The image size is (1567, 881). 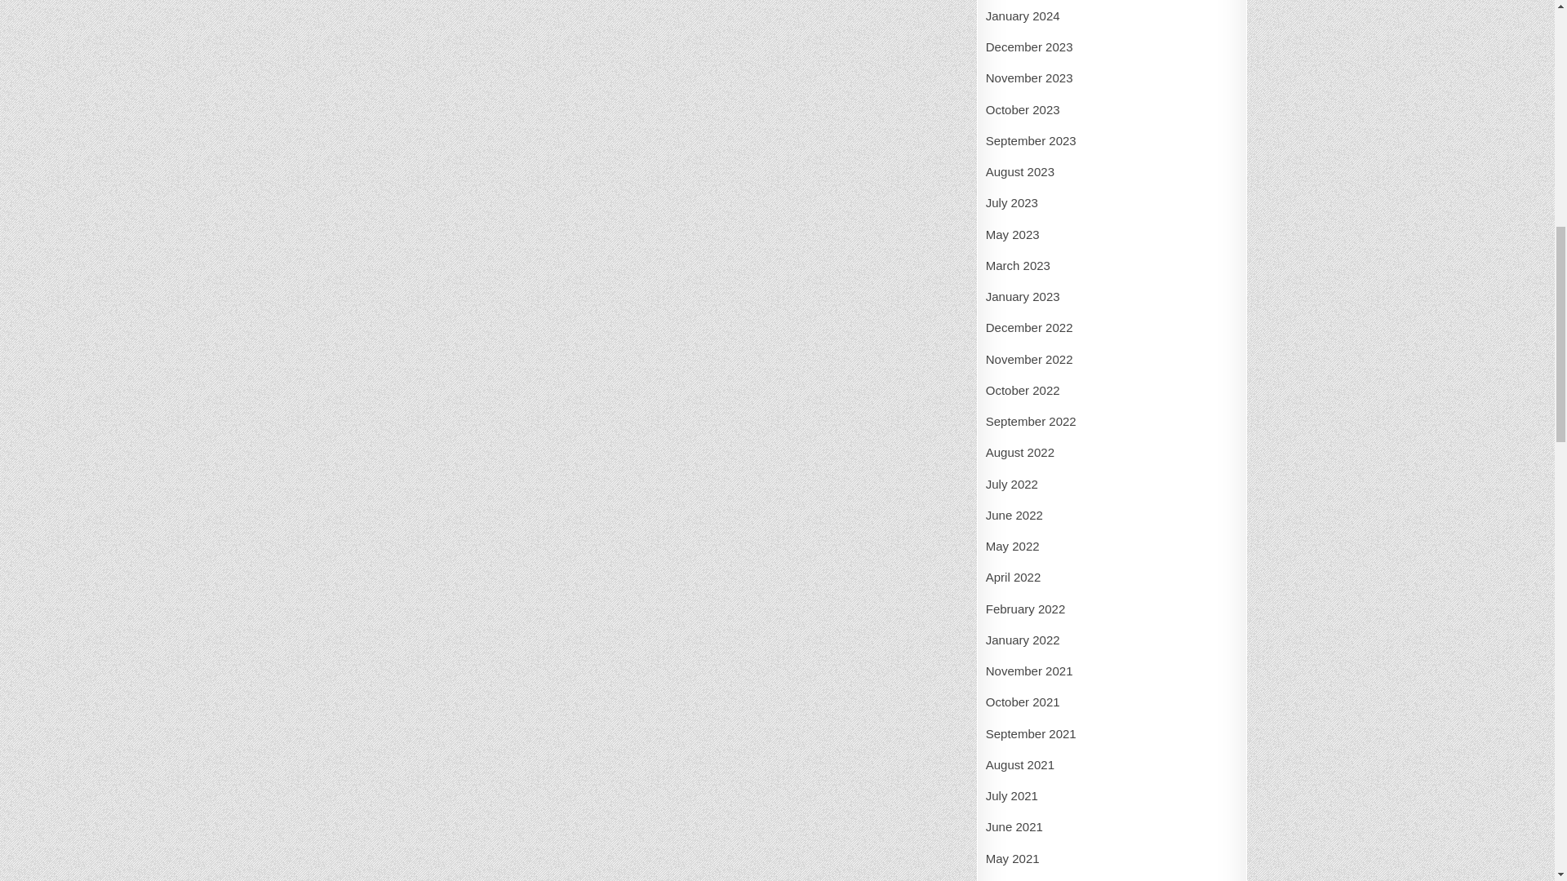 What do you see at coordinates (1031, 421) in the screenshot?
I see `September 2022` at bounding box center [1031, 421].